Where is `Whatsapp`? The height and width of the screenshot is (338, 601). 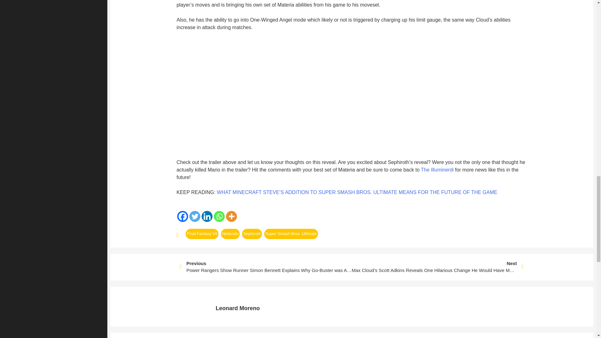 Whatsapp is located at coordinates (219, 216).